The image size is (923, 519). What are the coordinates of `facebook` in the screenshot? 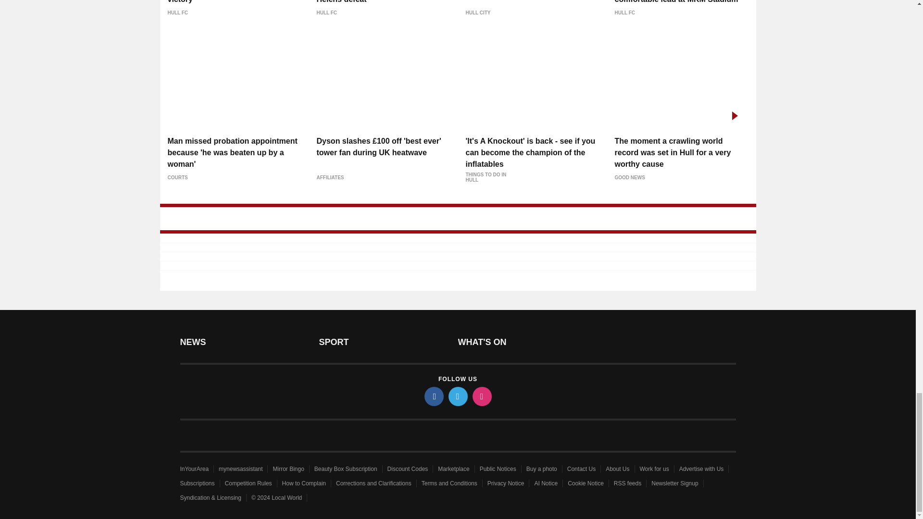 It's located at (433, 396).